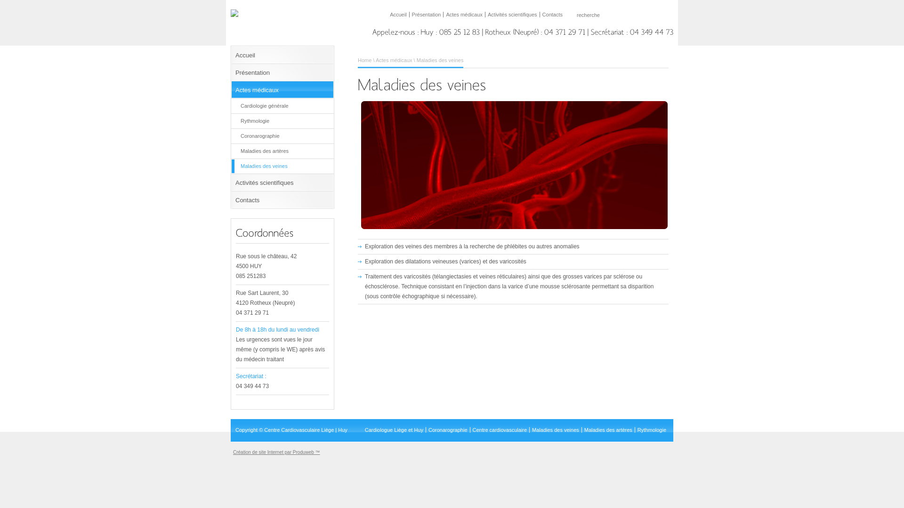 The image size is (904, 508). Describe the element at coordinates (652, 430) in the screenshot. I see `Rythmologie` at that location.